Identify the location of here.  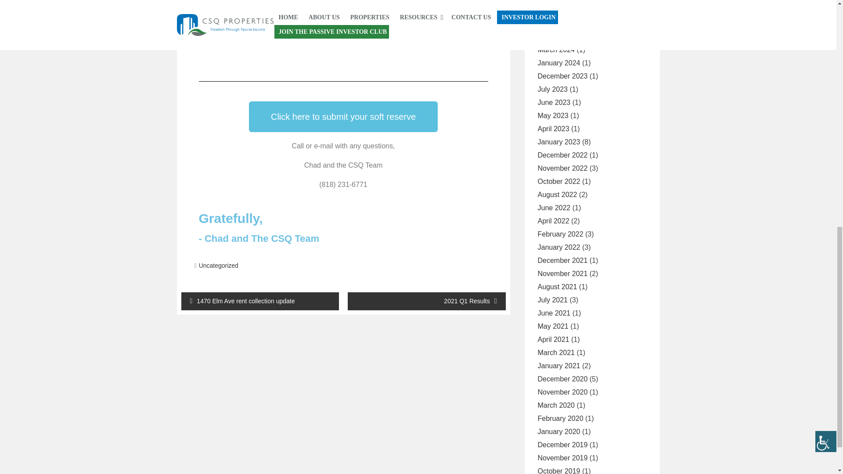
(373, 5).